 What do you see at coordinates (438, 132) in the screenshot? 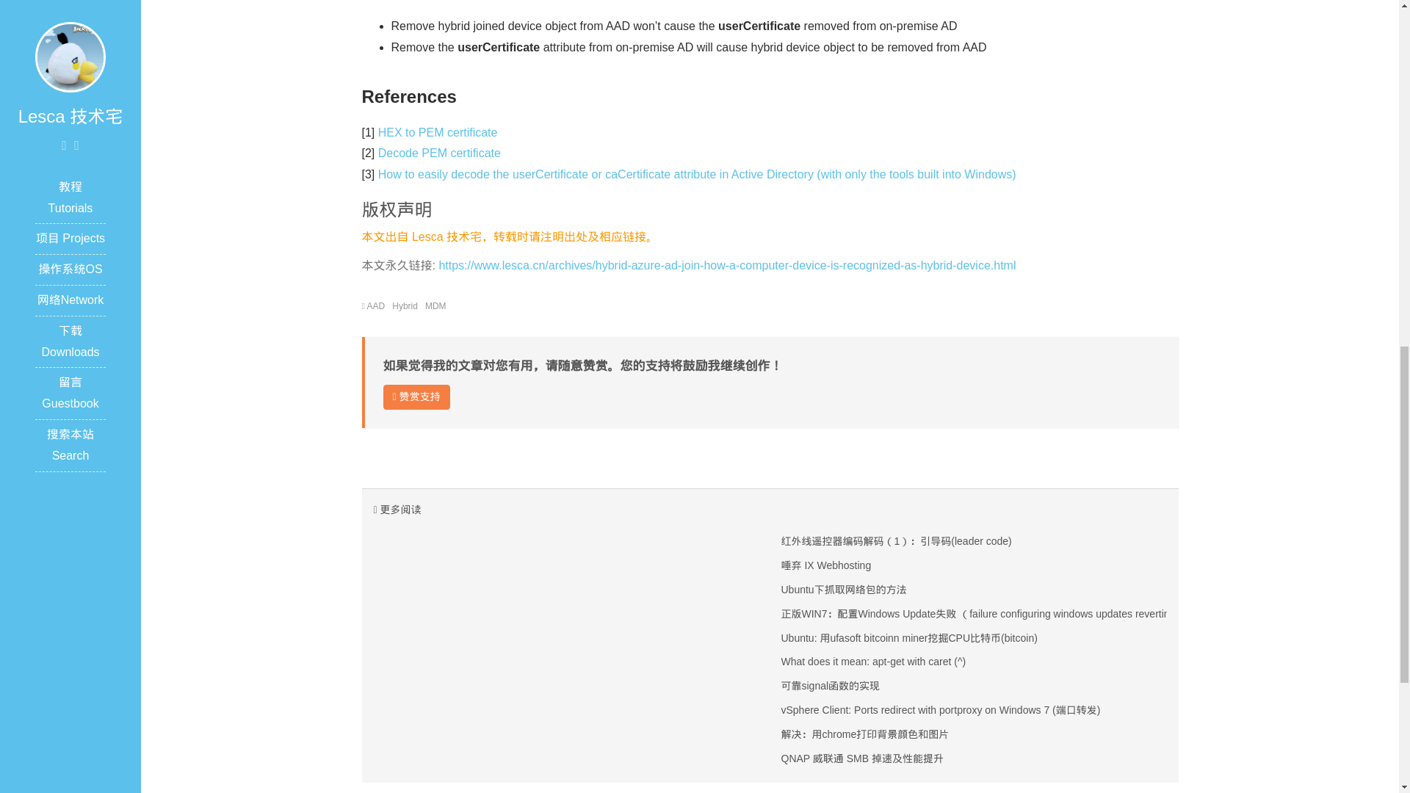
I see `HEX to PEM certificate` at bounding box center [438, 132].